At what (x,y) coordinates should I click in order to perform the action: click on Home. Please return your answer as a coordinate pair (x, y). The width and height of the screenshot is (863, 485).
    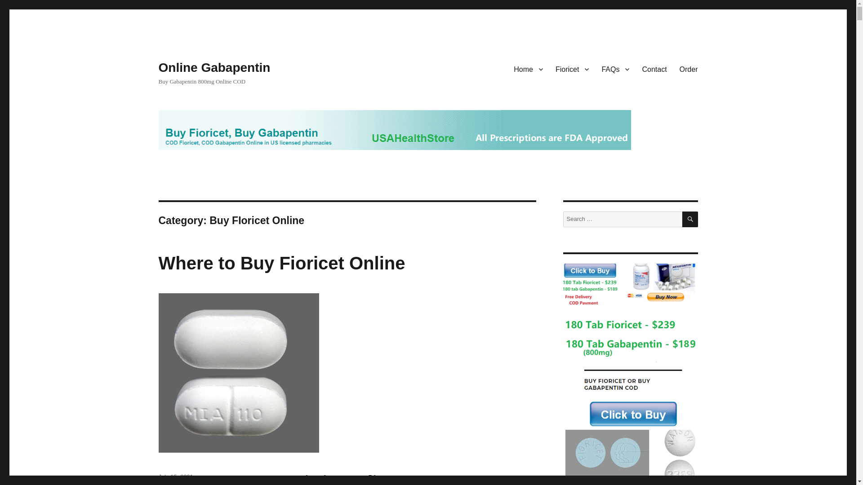
    Looking at the image, I should click on (528, 69).